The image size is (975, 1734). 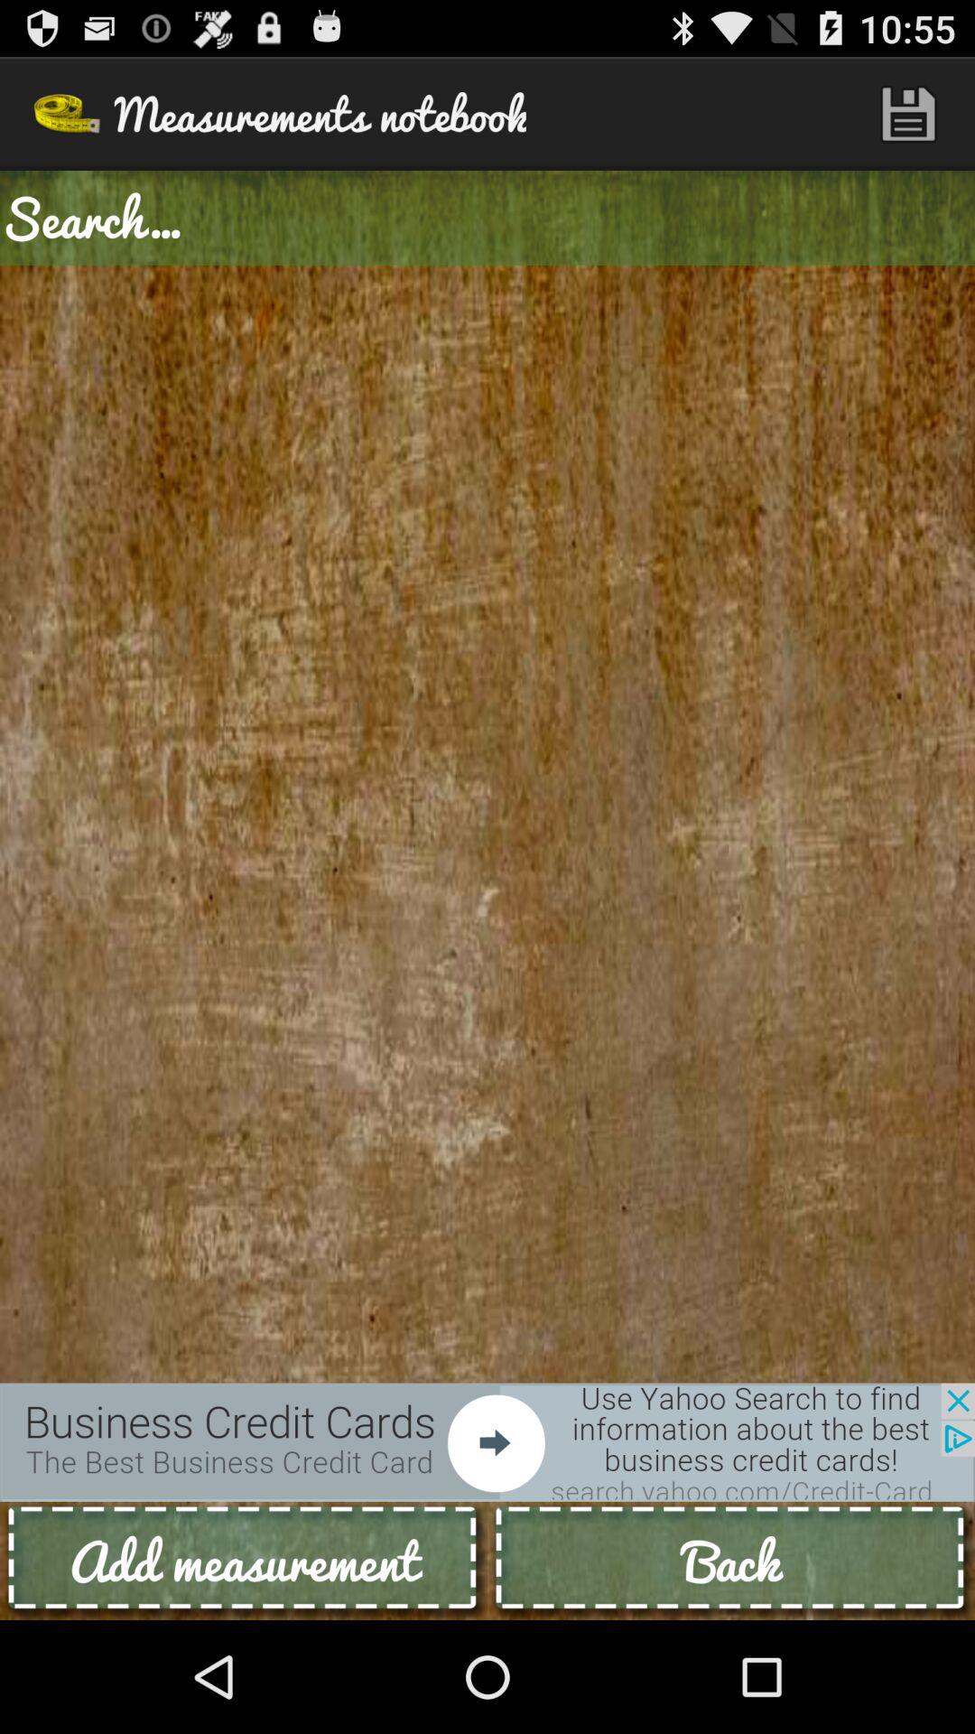 I want to click on opens webpage, so click(x=487, y=1441).